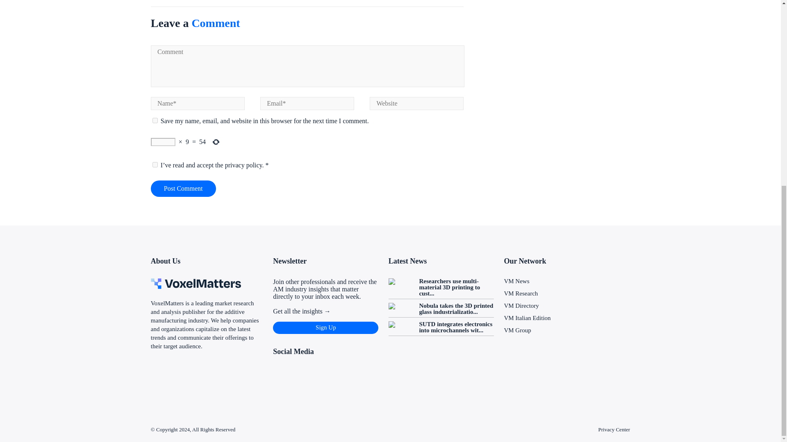 The width and height of the screenshot is (787, 442). I want to click on on, so click(155, 165).